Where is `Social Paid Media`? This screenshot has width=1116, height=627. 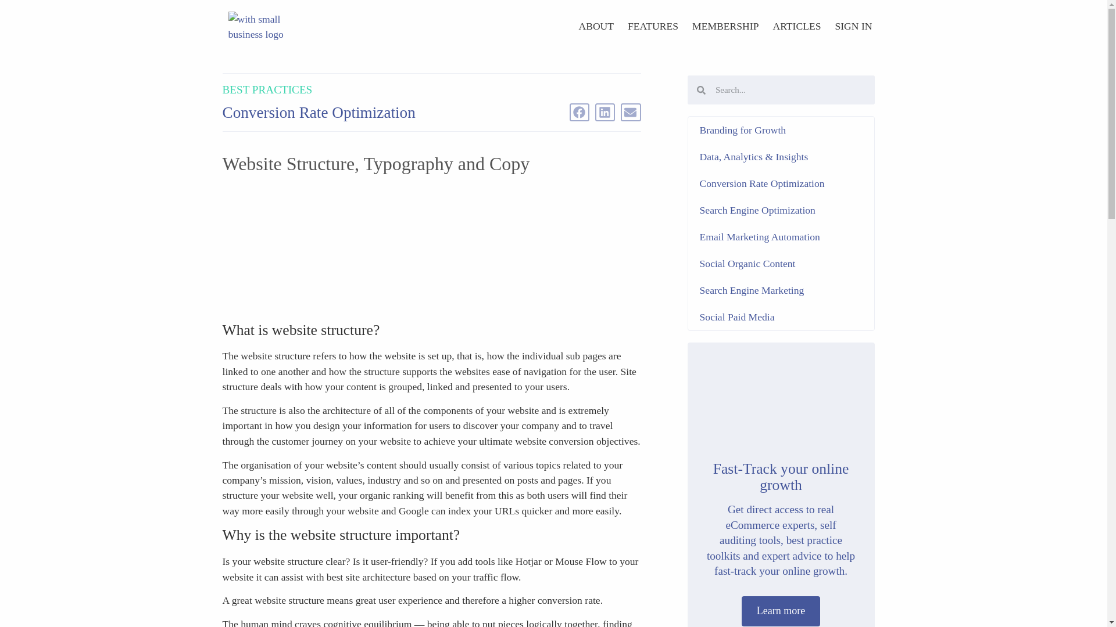 Social Paid Media is located at coordinates (781, 317).